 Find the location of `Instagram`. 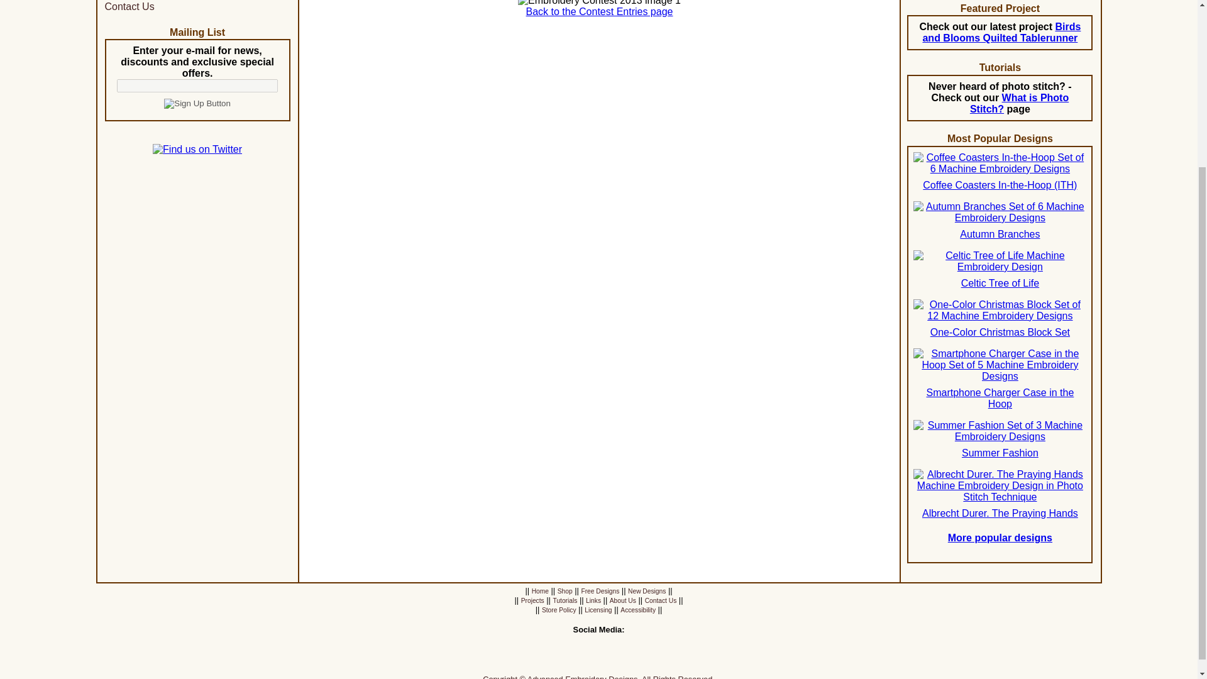

Instagram is located at coordinates (620, 661).